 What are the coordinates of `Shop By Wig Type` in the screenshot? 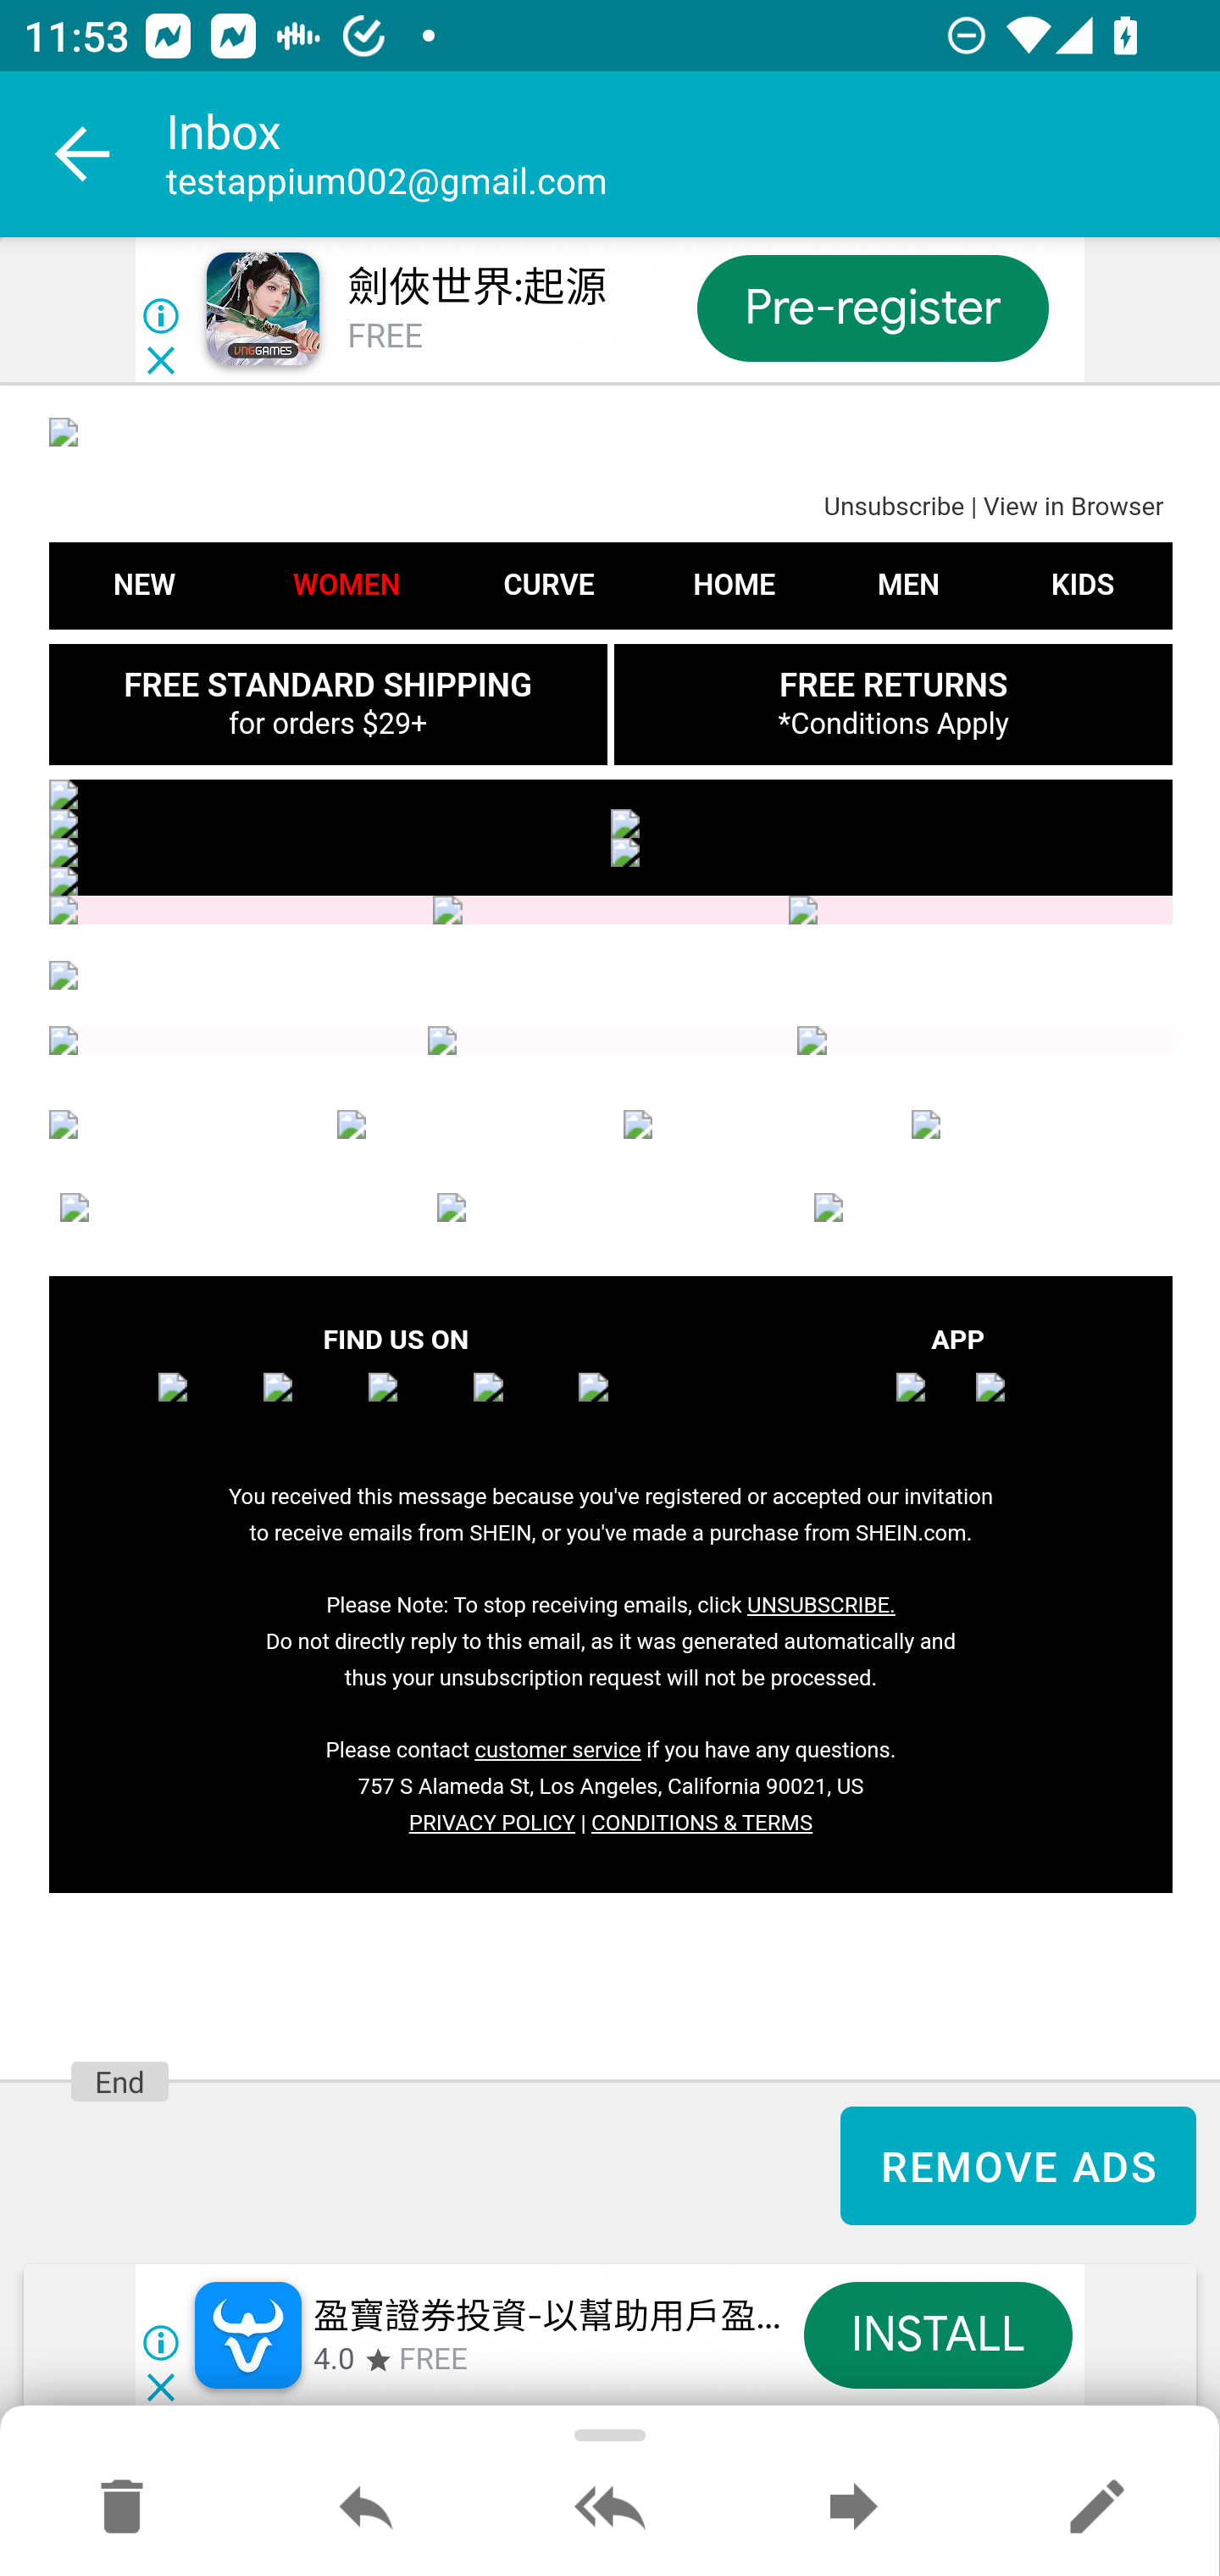 It's located at (241, 912).